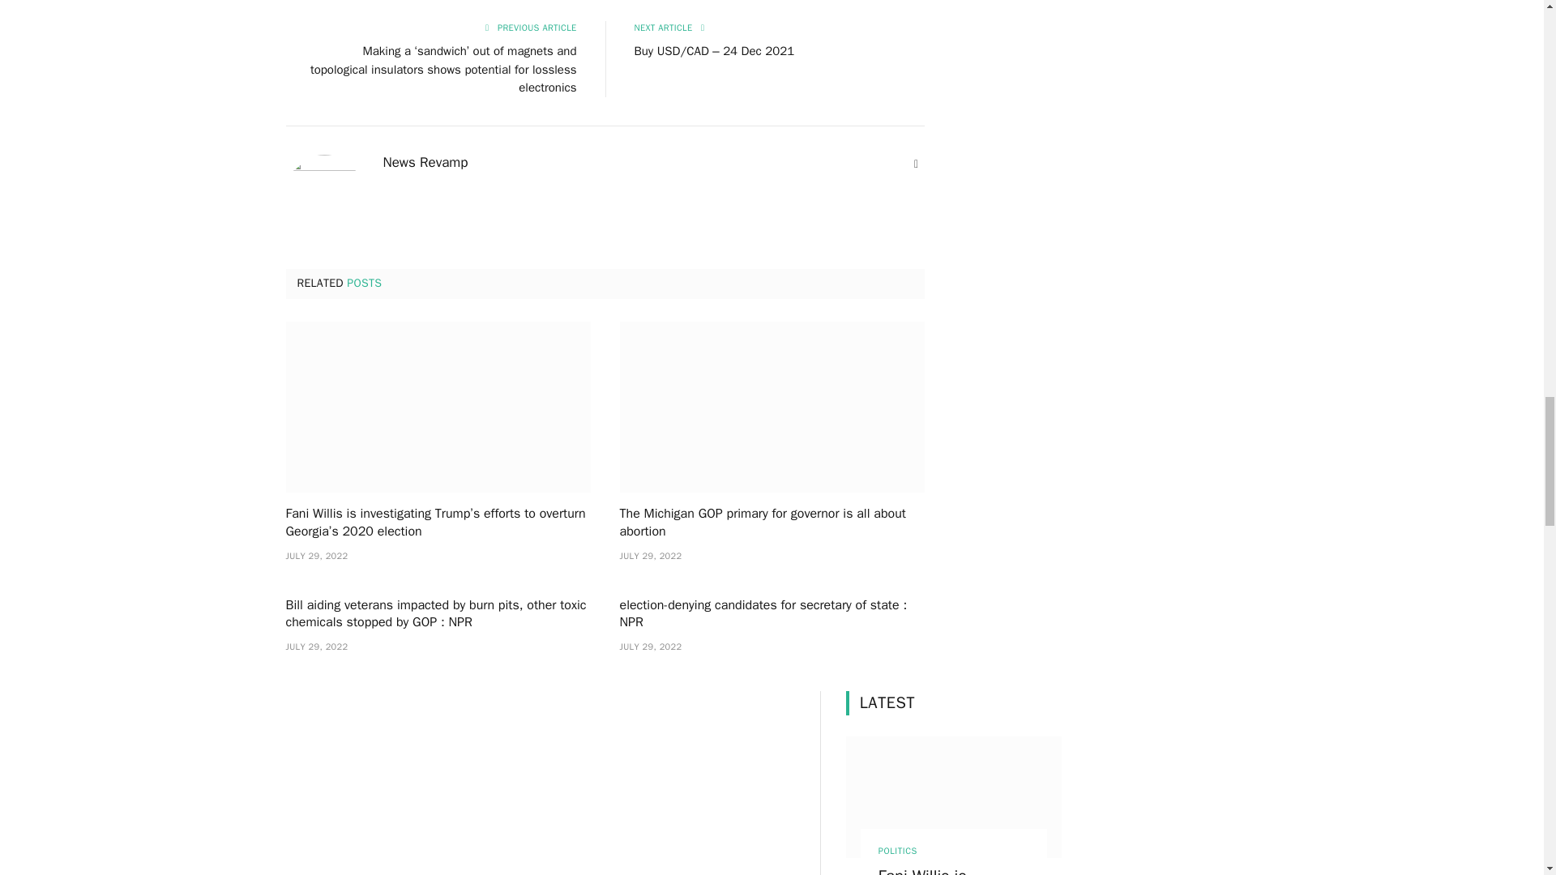  I want to click on Website, so click(916, 164).